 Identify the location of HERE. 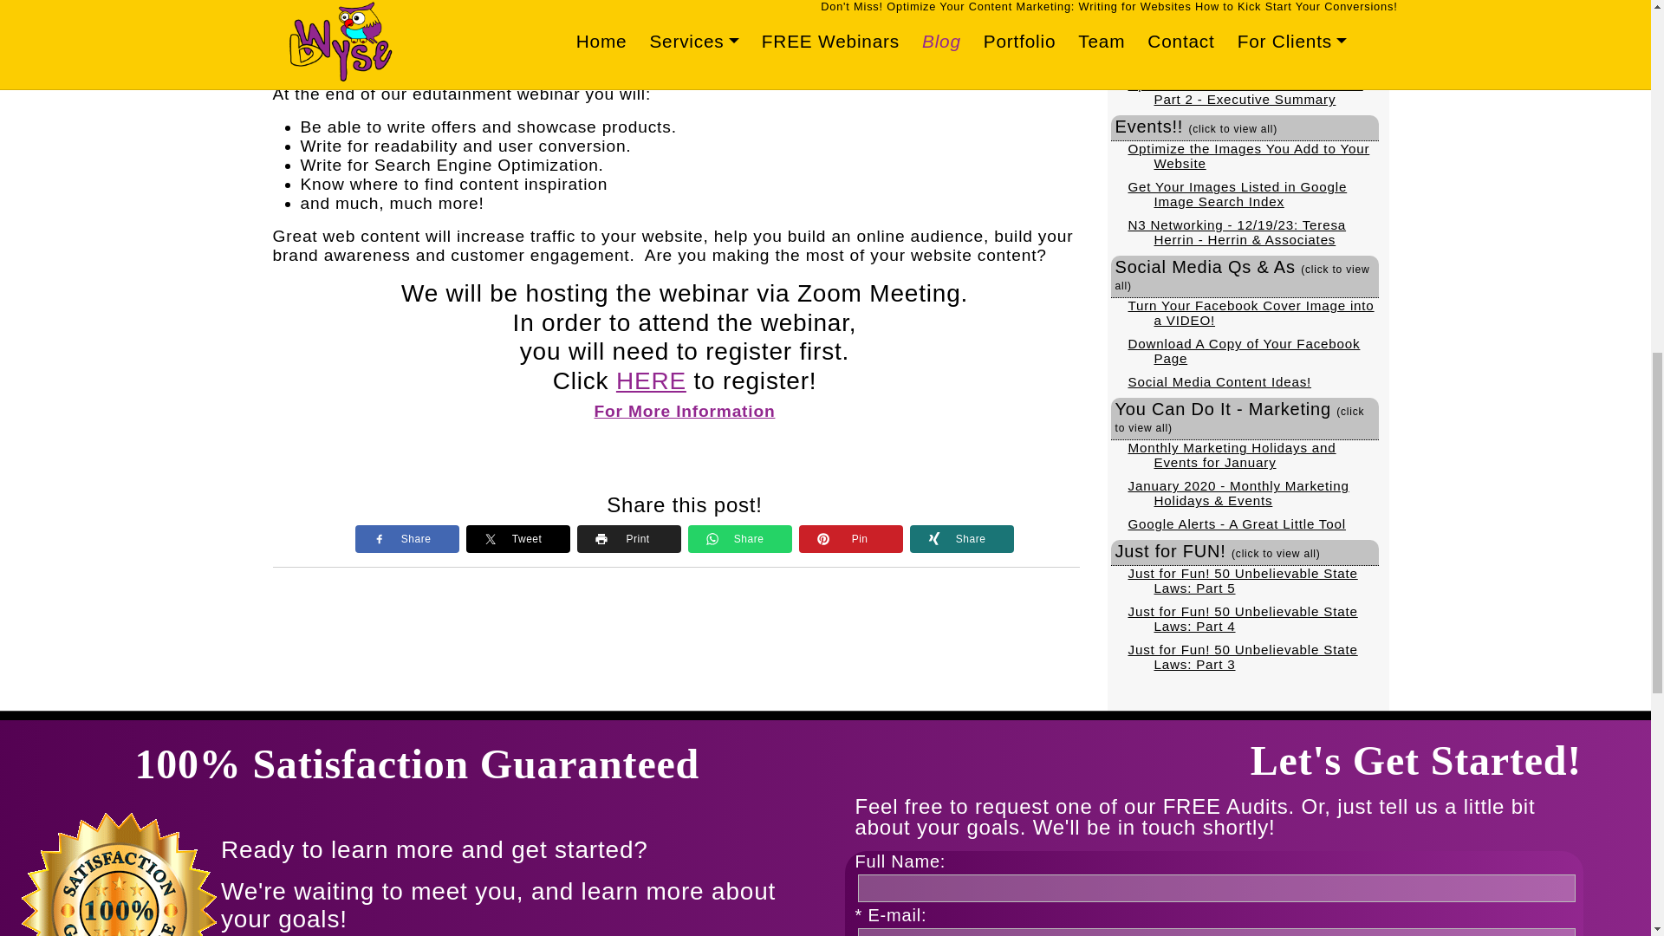
(650, 380).